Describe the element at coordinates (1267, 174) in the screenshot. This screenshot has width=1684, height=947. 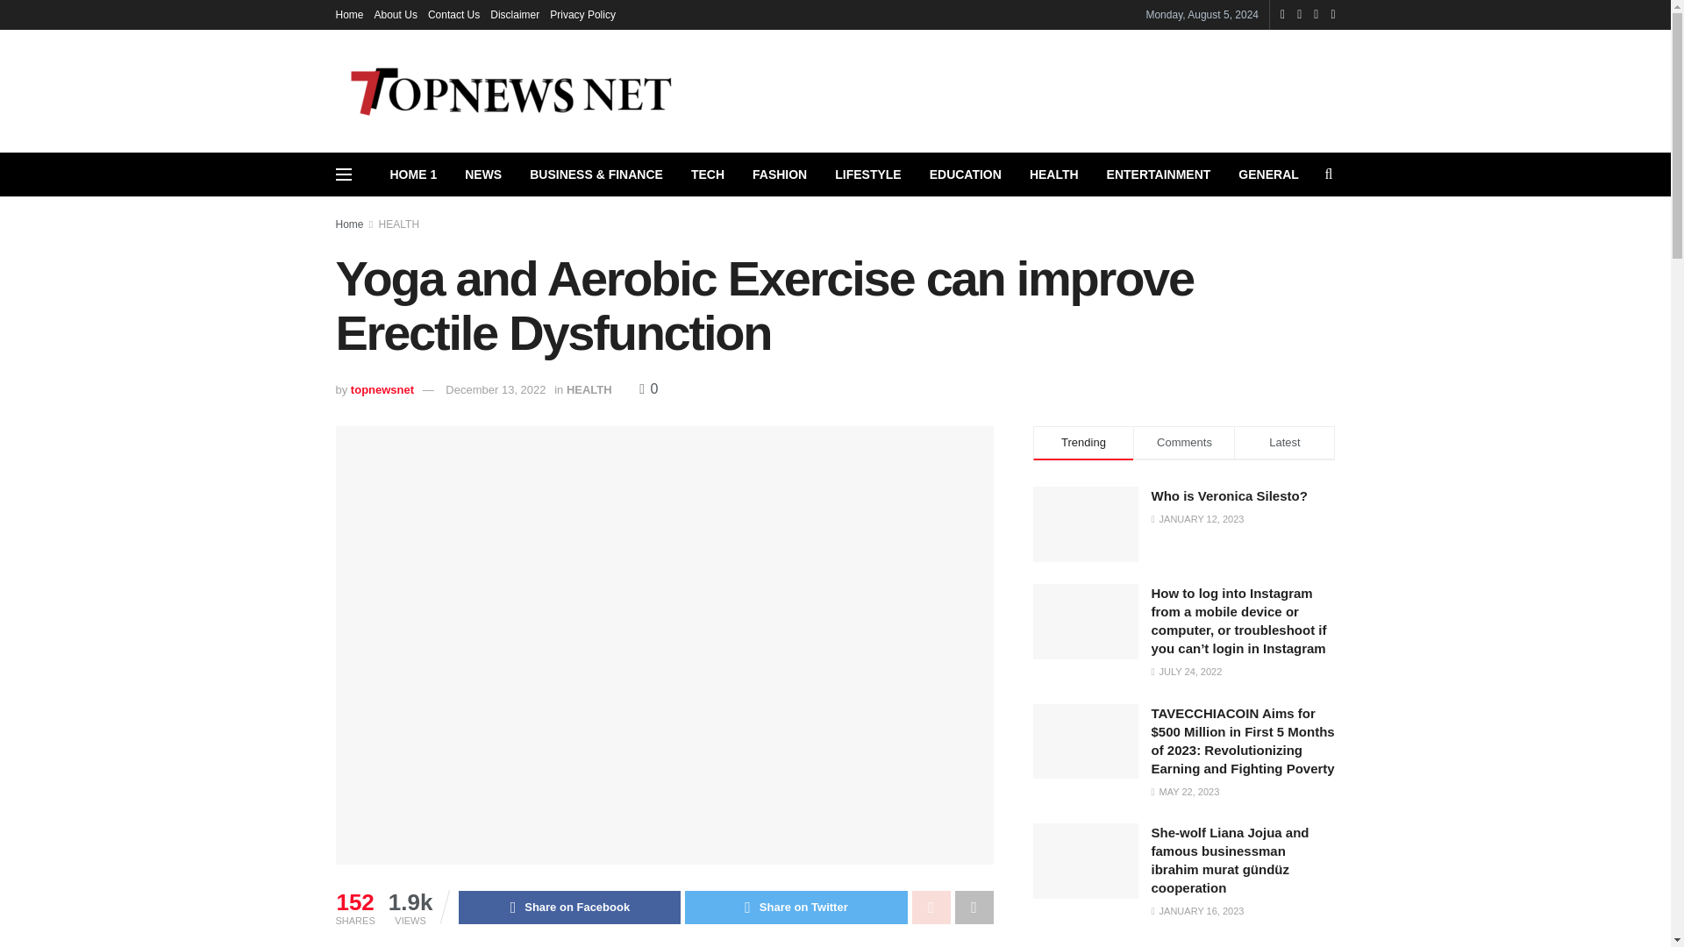
I see `GENERAL` at that location.